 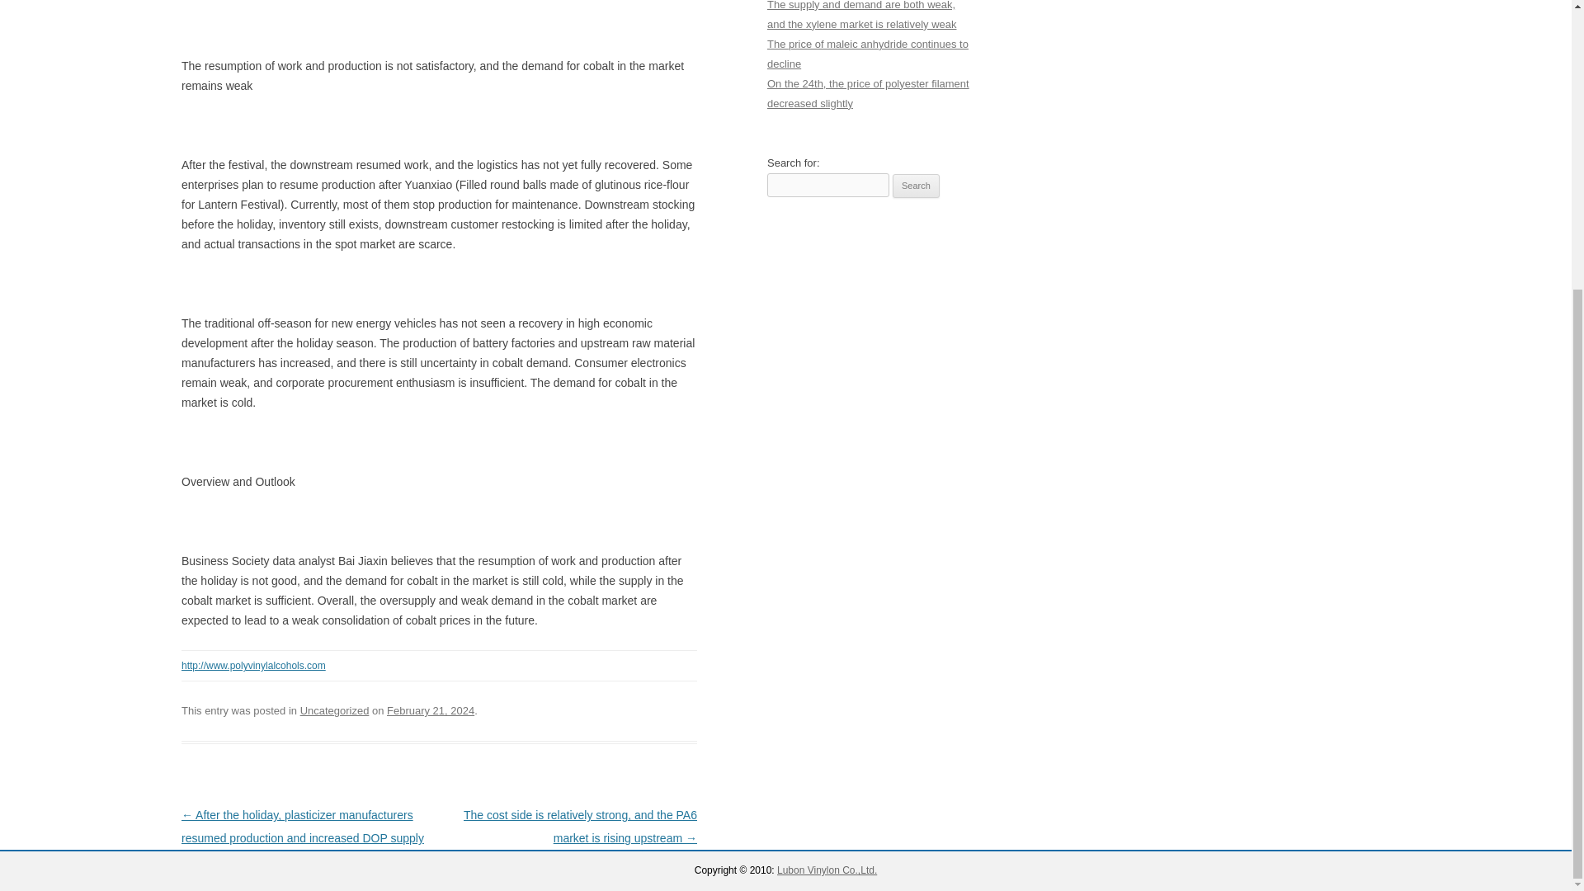 I want to click on View all posts in Uncategorized, so click(x=335, y=711).